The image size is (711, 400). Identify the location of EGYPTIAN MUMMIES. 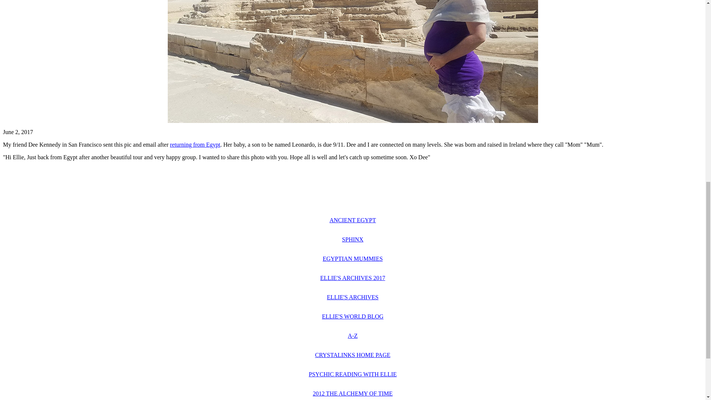
(353, 259).